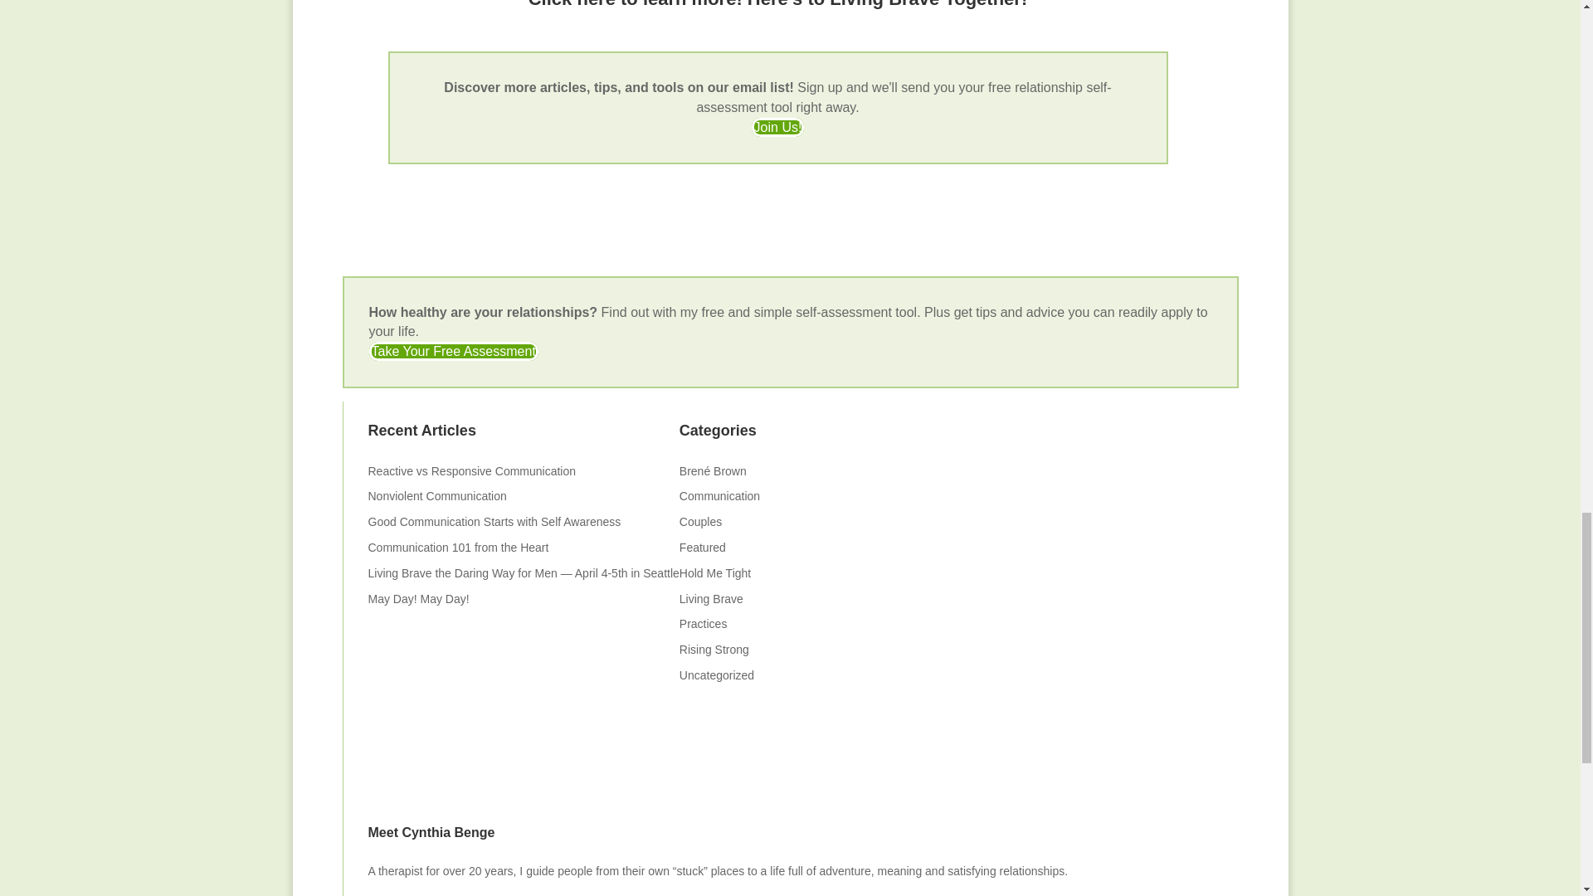  Describe the element at coordinates (703, 548) in the screenshot. I see `Featured` at that location.